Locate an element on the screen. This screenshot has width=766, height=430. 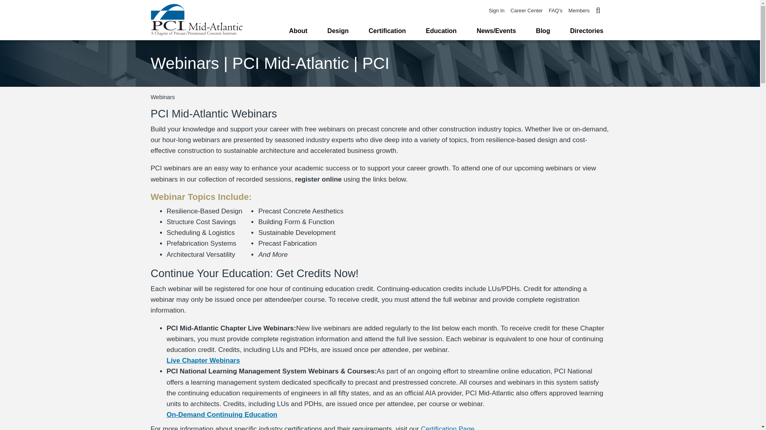
Live Chapter Webinars is located at coordinates (203, 360).